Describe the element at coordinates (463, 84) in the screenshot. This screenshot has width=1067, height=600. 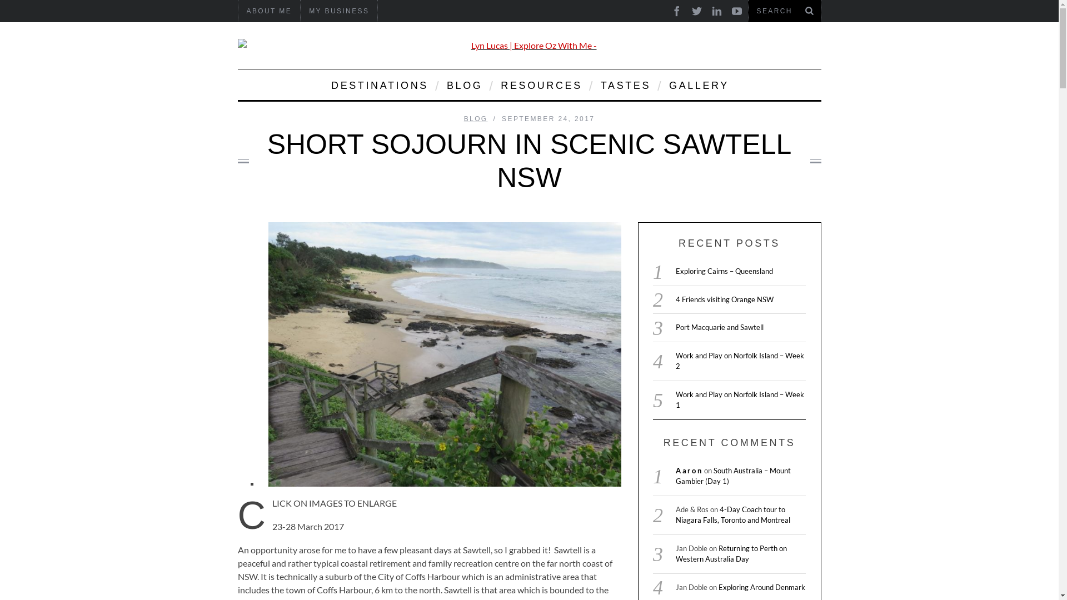
I see `BLOG` at that location.